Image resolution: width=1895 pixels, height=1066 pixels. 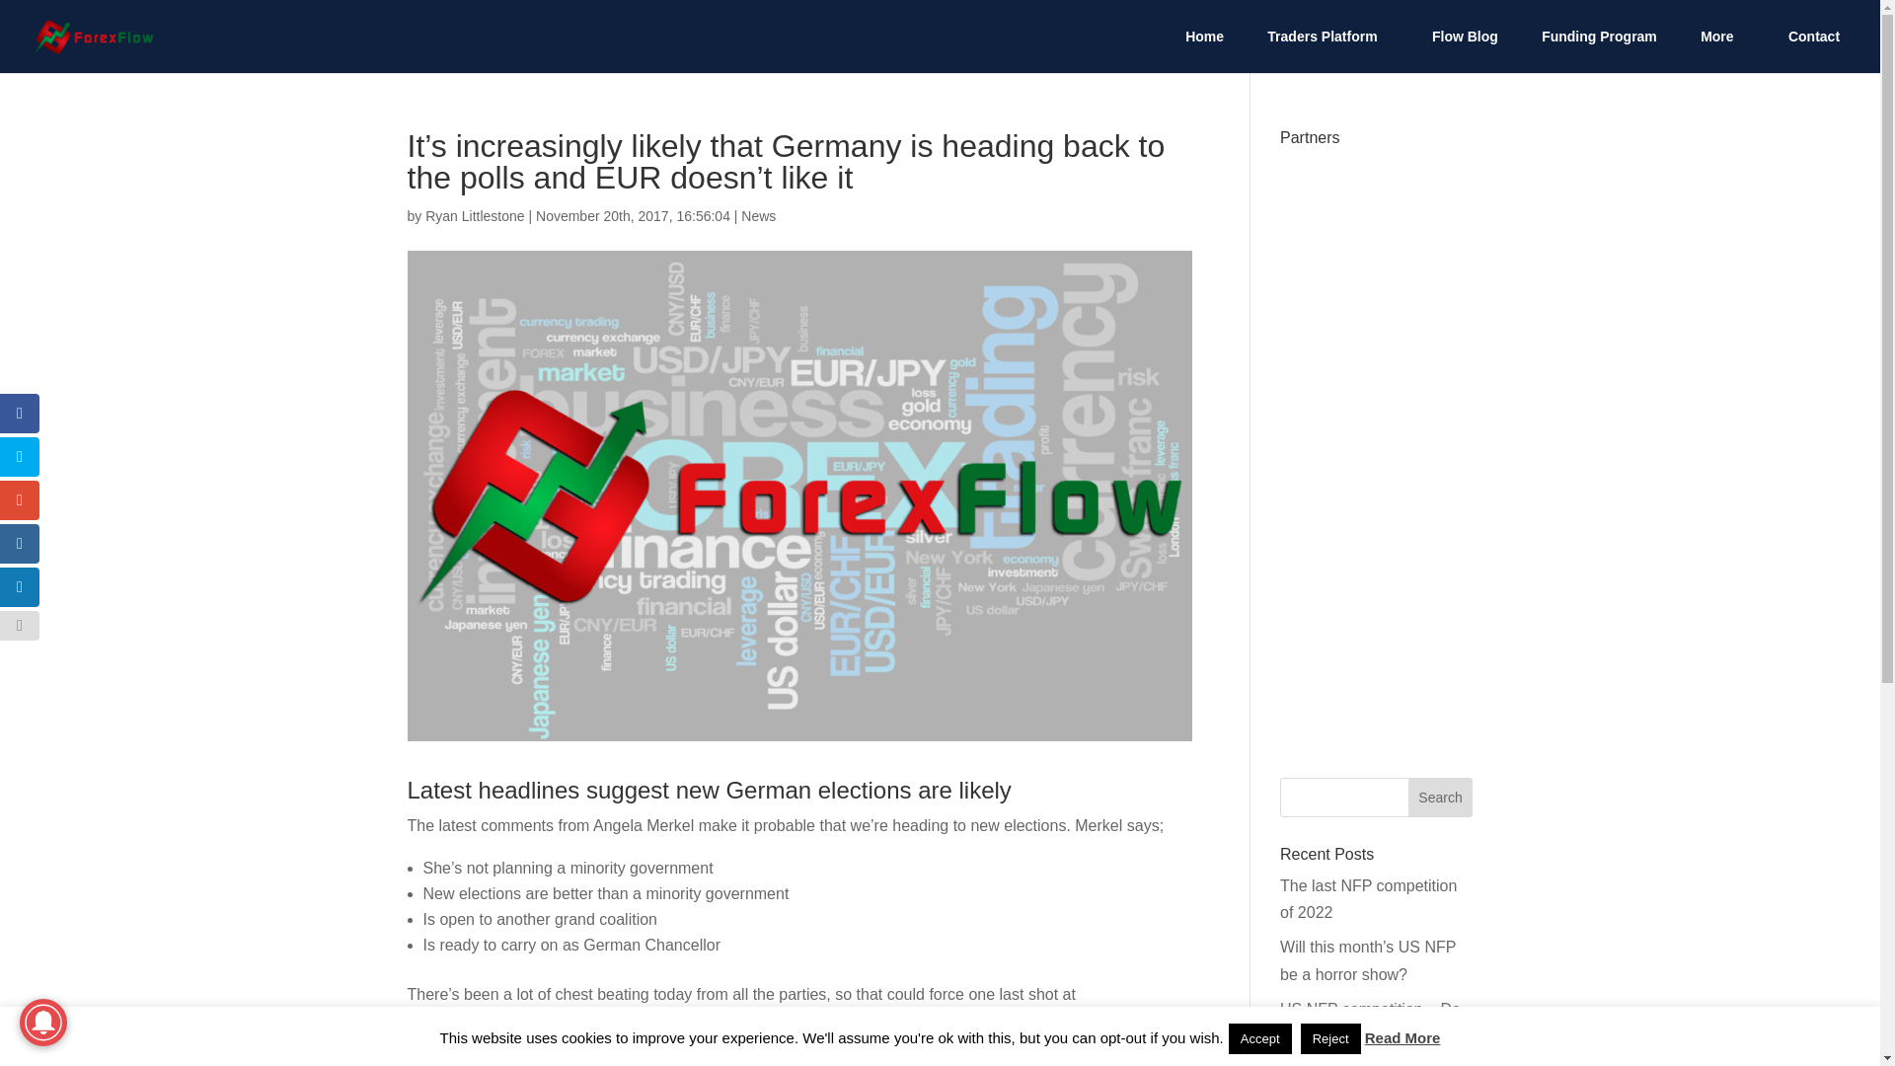 What do you see at coordinates (758, 215) in the screenshot?
I see `News` at bounding box center [758, 215].